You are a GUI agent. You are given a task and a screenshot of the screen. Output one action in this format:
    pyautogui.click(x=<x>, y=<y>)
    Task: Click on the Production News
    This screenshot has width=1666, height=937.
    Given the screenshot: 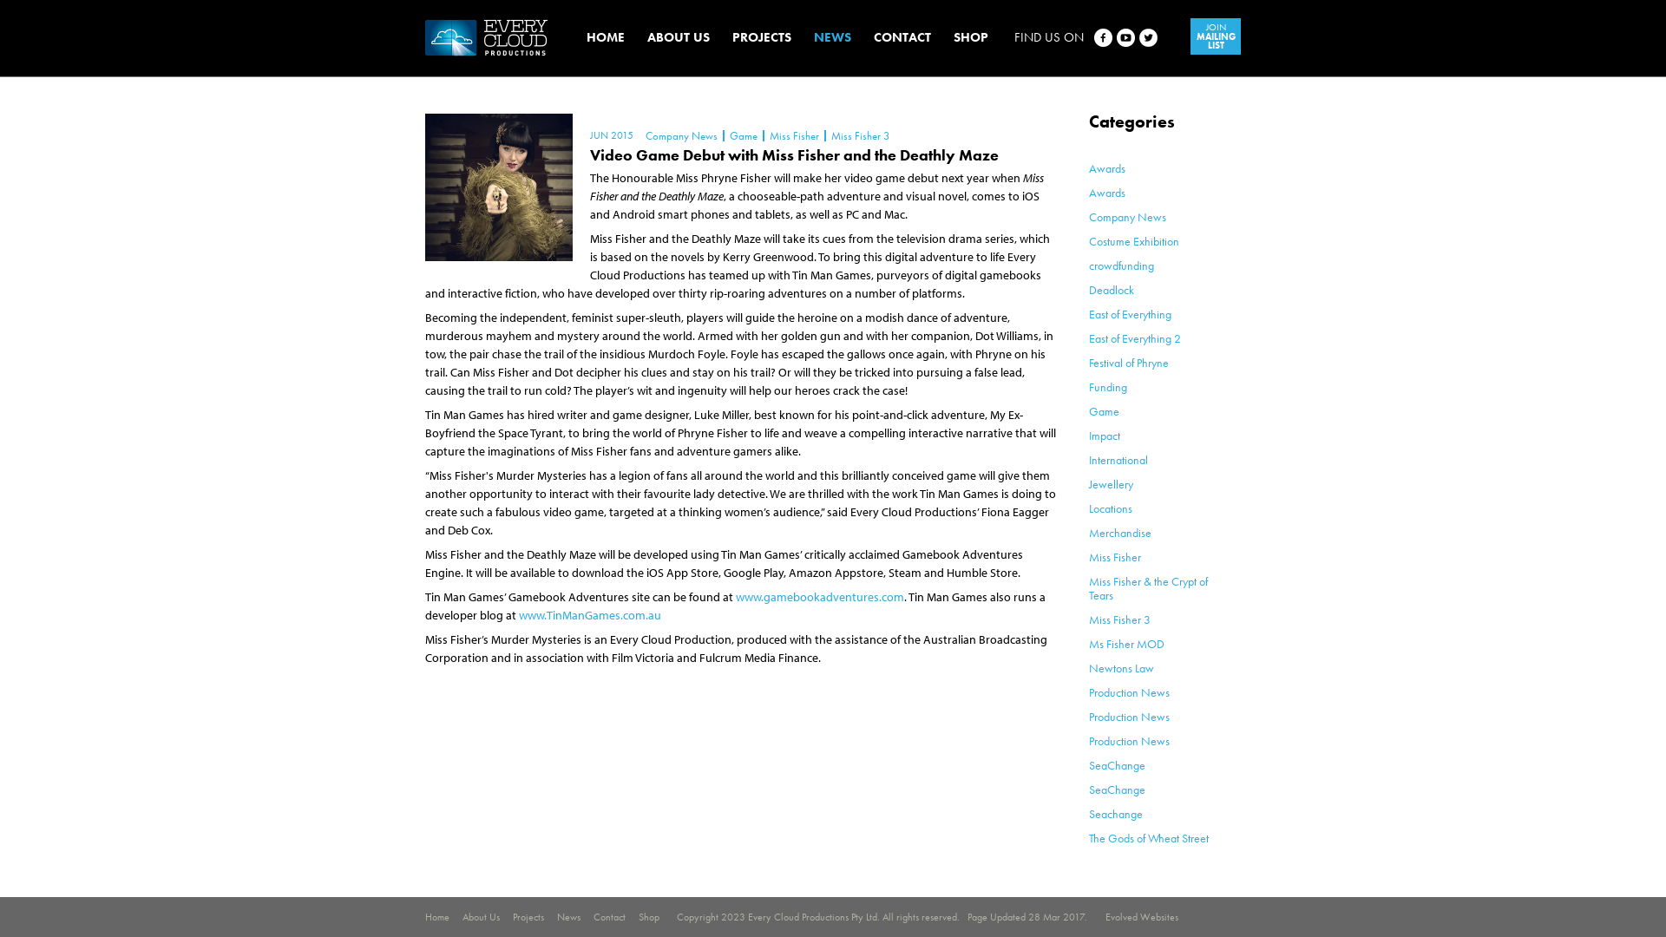 What is the action you would take?
    pyautogui.click(x=1130, y=692)
    